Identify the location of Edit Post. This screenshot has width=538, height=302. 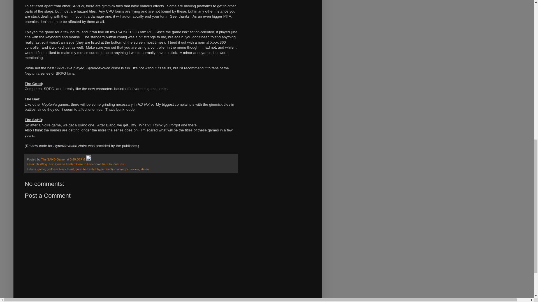
(88, 159).